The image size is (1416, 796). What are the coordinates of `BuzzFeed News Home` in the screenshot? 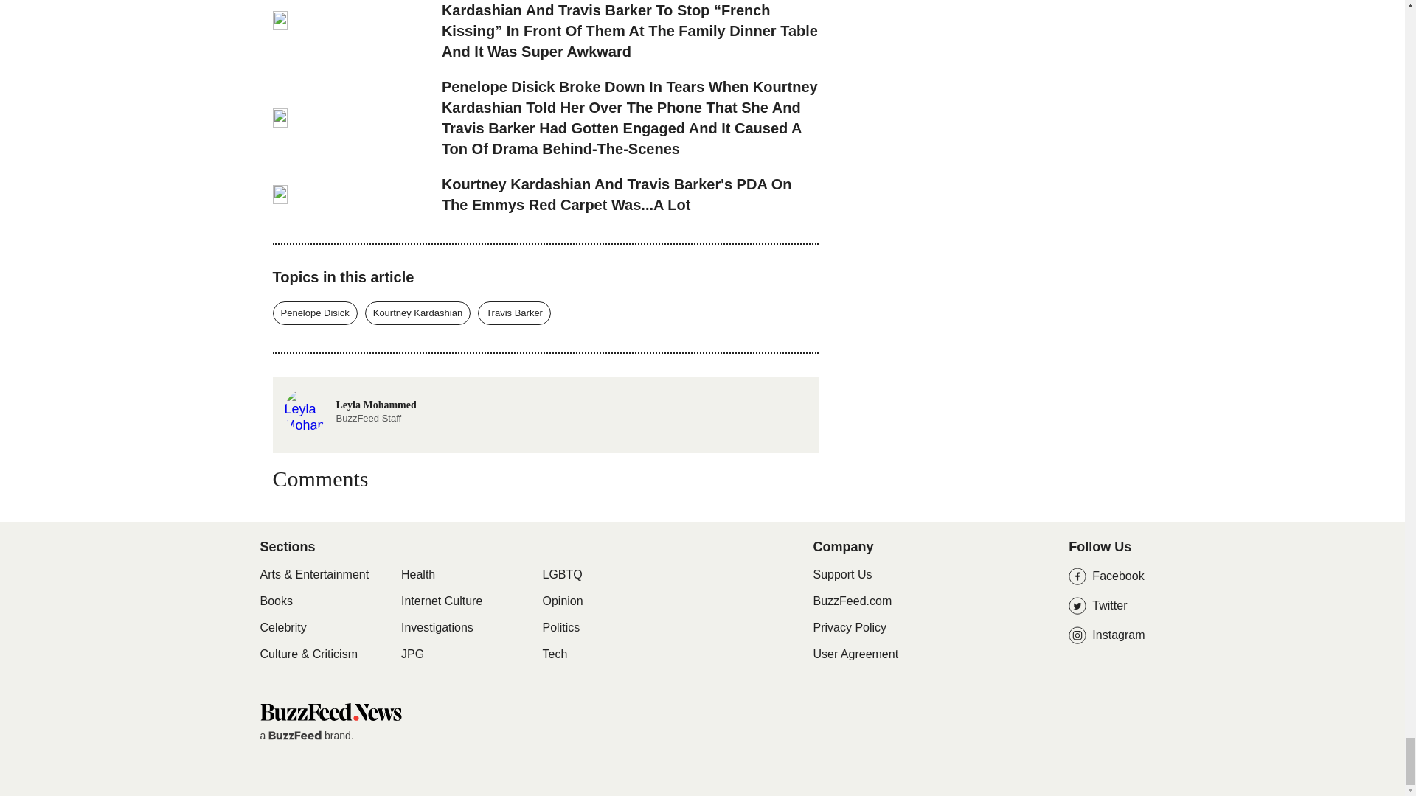 It's located at (330, 711).